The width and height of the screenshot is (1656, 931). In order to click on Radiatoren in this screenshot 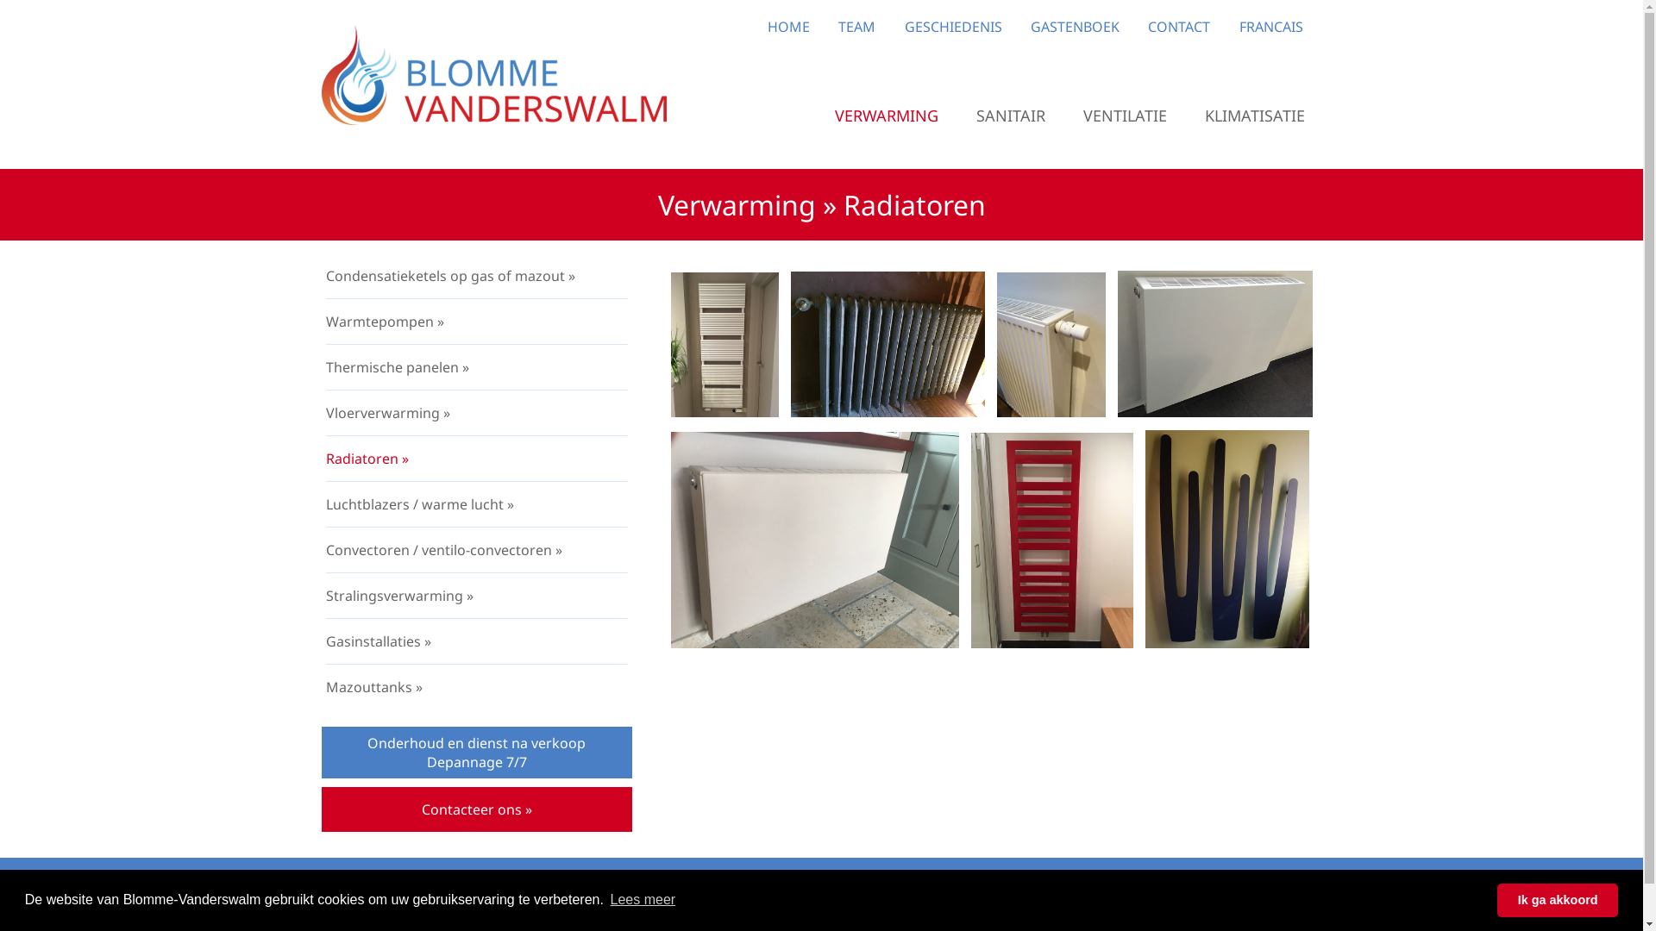, I will do `click(725, 412)`.